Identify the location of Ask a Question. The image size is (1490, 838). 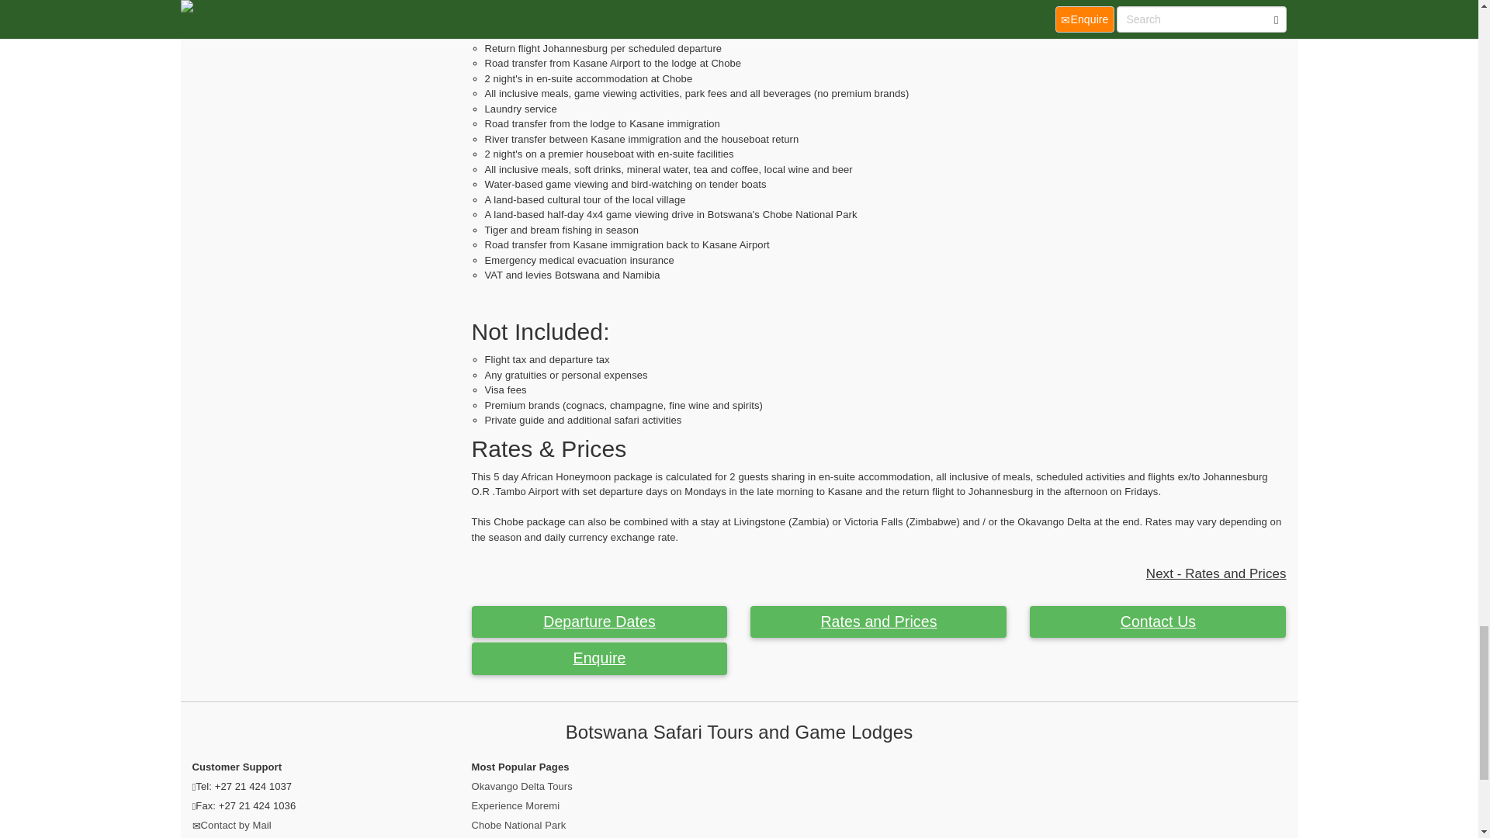
(1157, 622).